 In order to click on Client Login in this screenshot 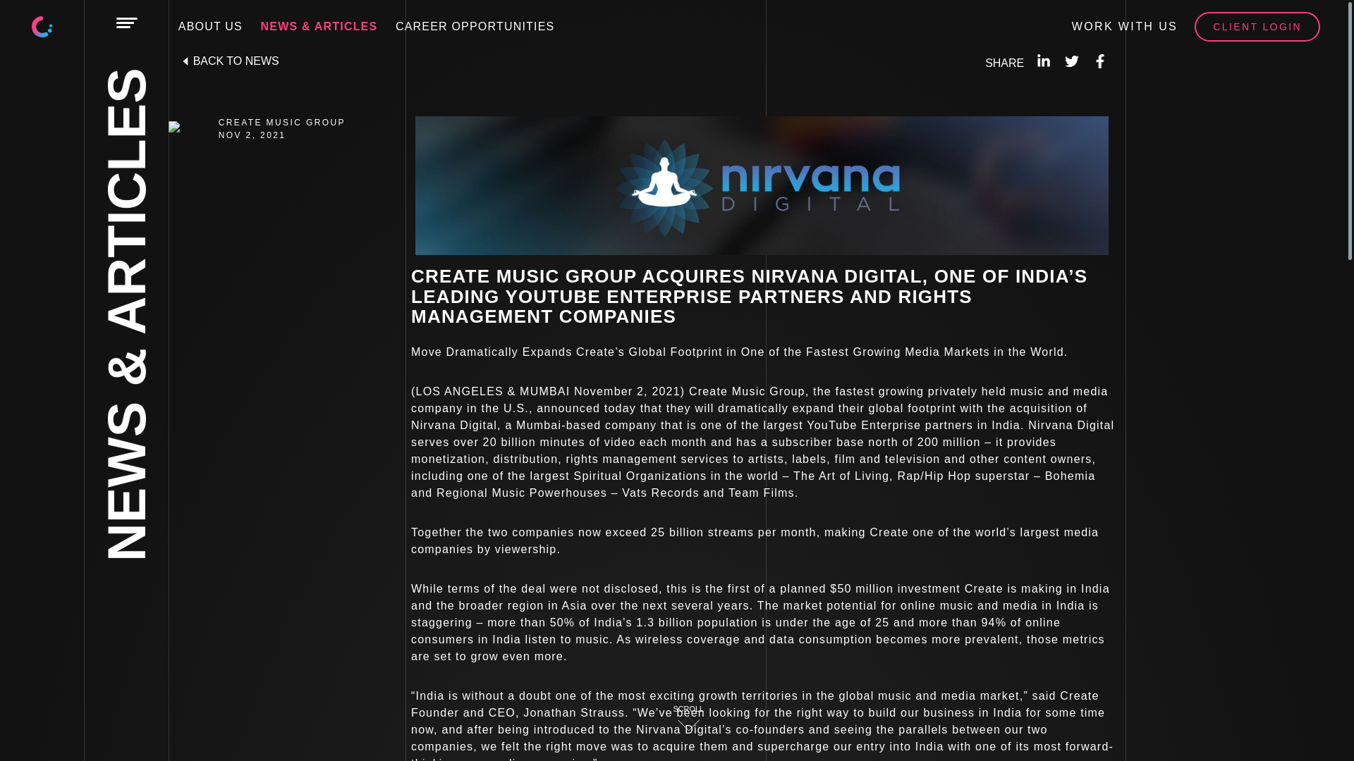, I will do `click(1257, 26)`.